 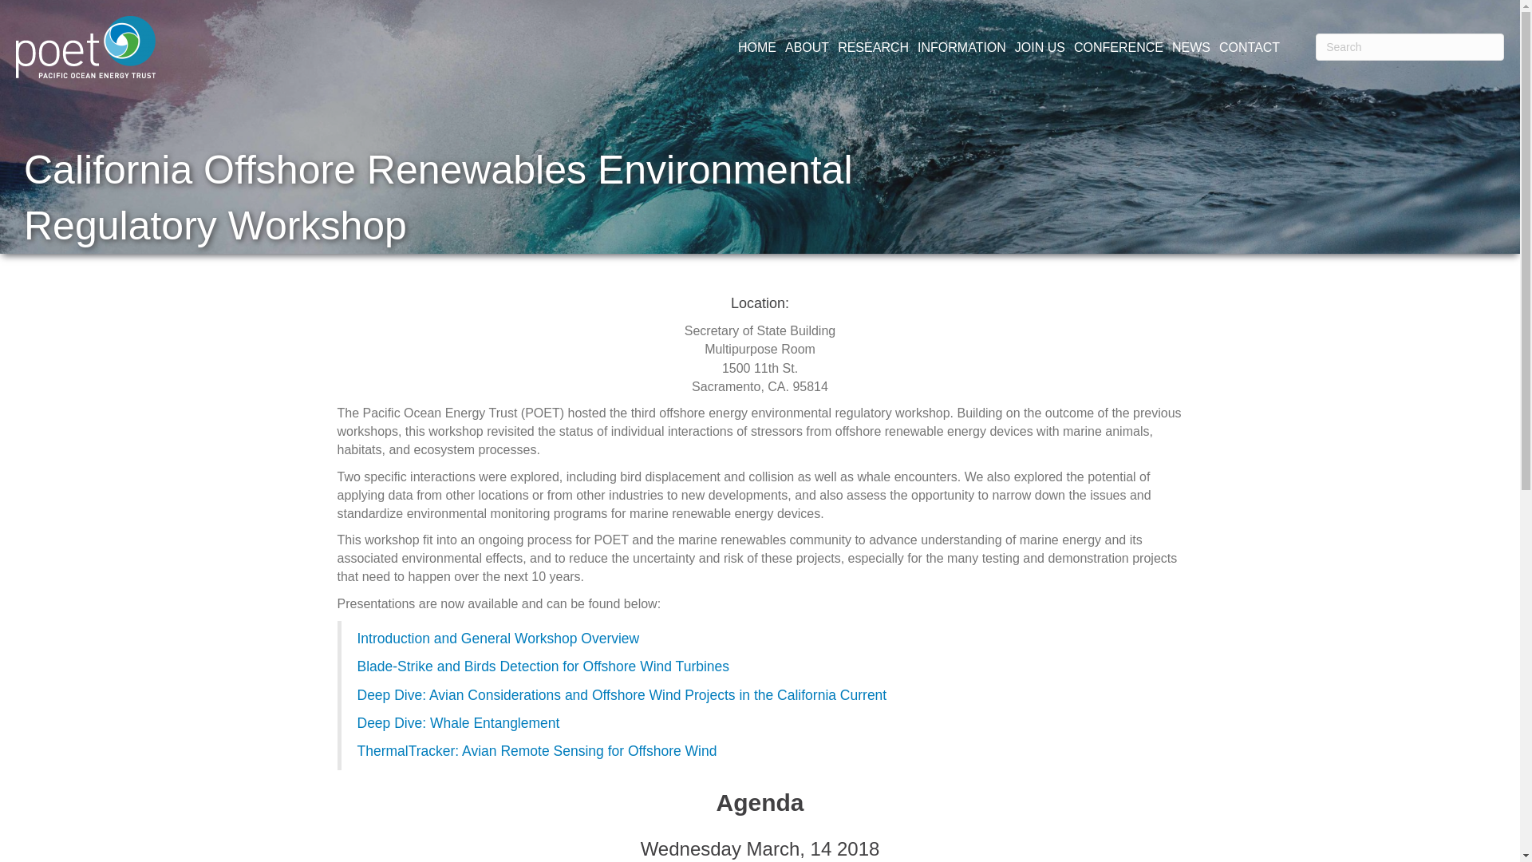 What do you see at coordinates (536, 750) in the screenshot?
I see `ThermalTracker: Avian Remote Sensing for Offshore Wind` at bounding box center [536, 750].